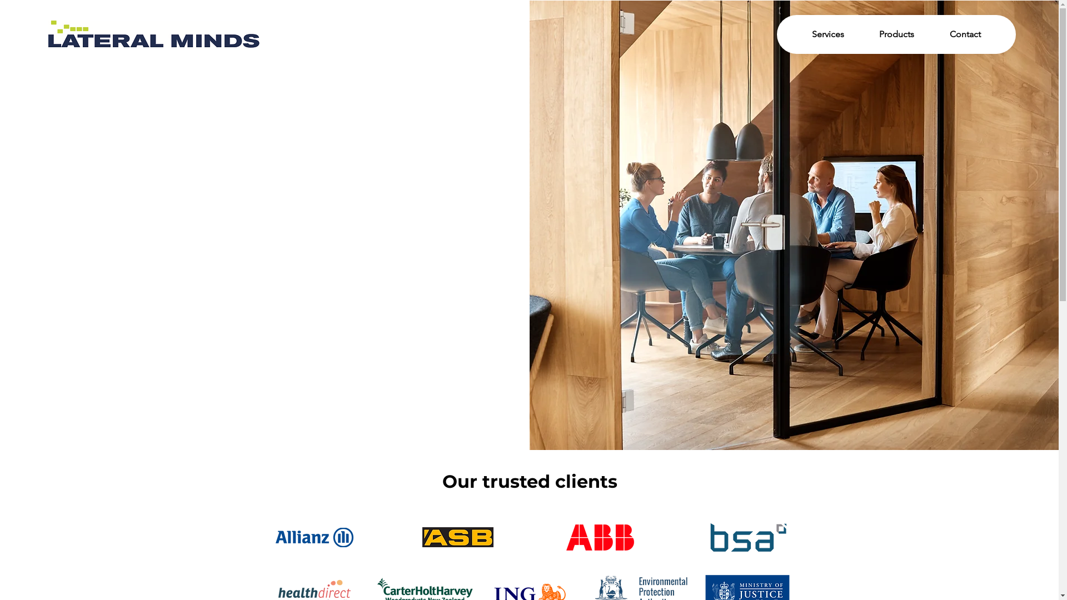  What do you see at coordinates (897, 34) in the screenshot?
I see `Products` at bounding box center [897, 34].